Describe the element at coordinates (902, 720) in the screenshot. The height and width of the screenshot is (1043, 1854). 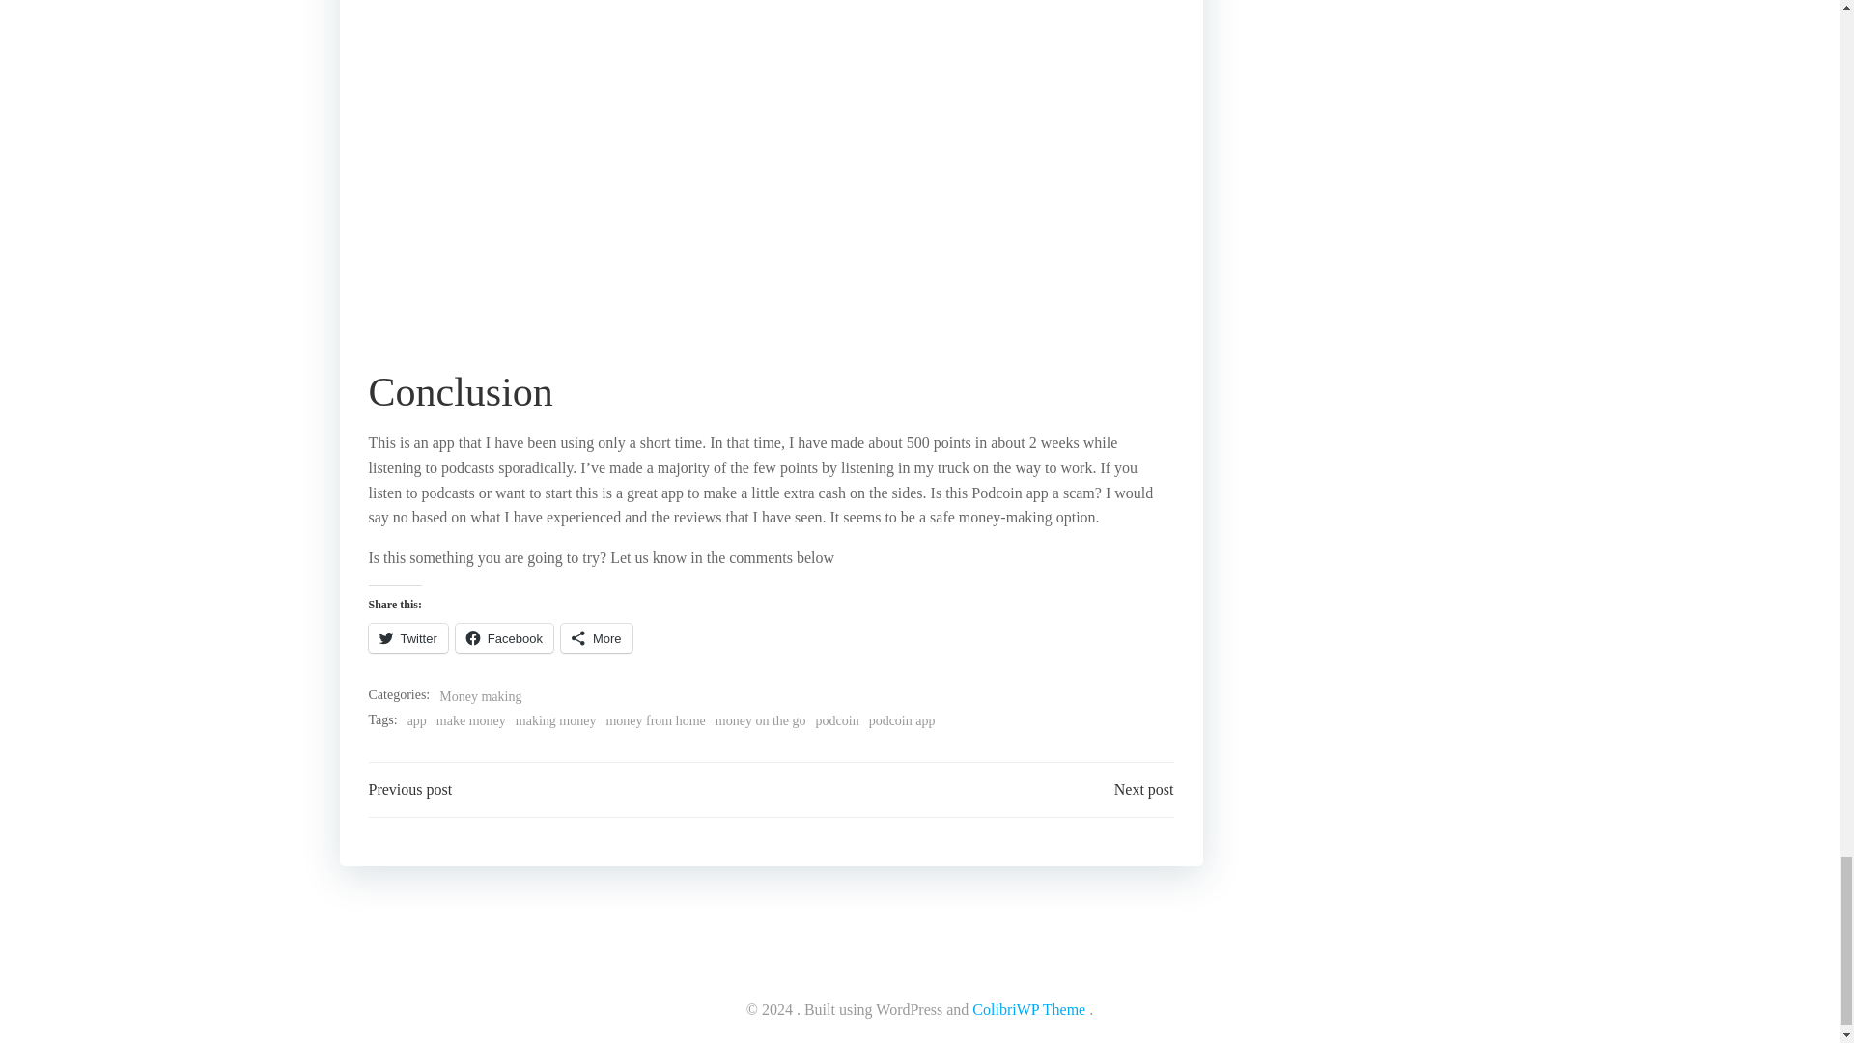
I see `Tag: podcoin app` at that location.